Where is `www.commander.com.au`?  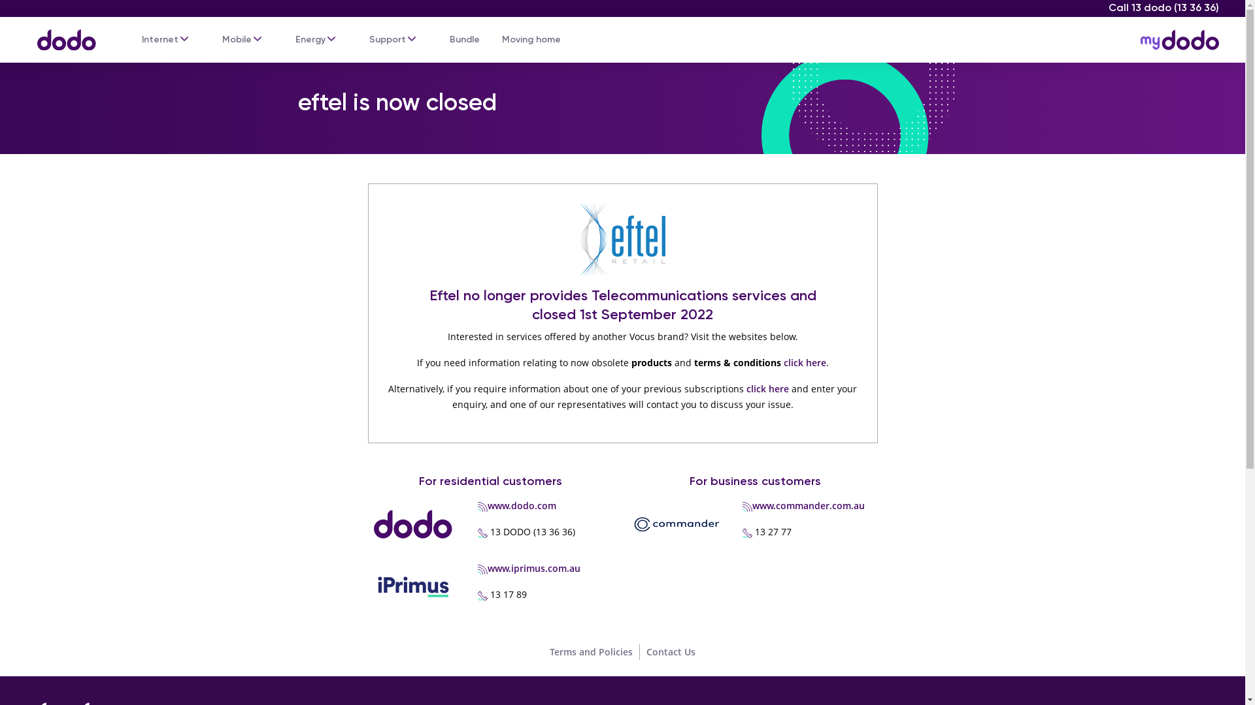 www.commander.com.au is located at coordinates (809, 505).